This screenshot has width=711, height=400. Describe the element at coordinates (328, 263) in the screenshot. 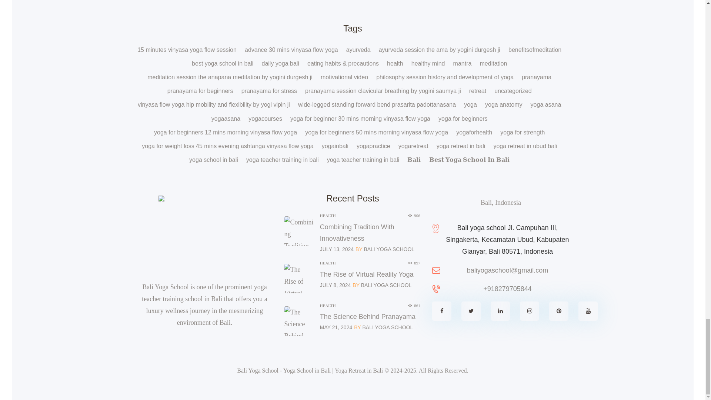

I see `View all posts in Health` at that location.